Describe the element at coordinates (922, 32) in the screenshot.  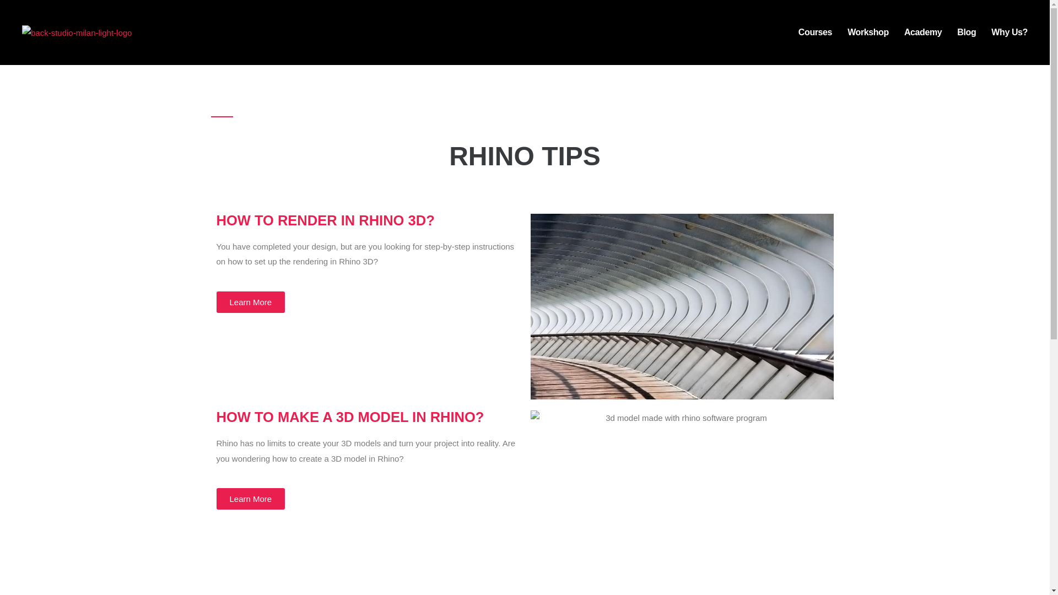
I see `Academy` at that location.